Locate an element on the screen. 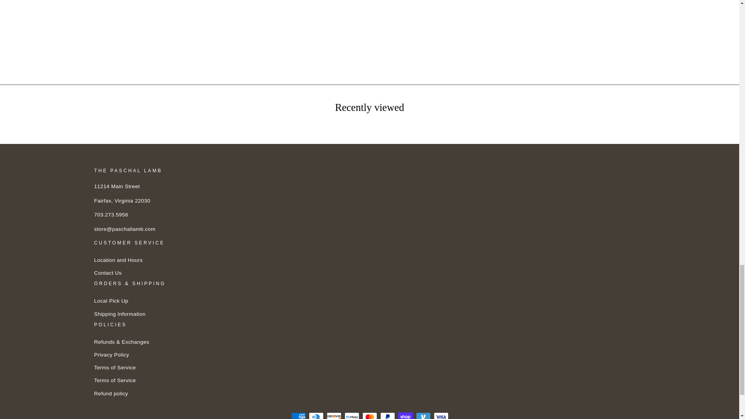 The height and width of the screenshot is (419, 745). American Express is located at coordinates (298, 416).